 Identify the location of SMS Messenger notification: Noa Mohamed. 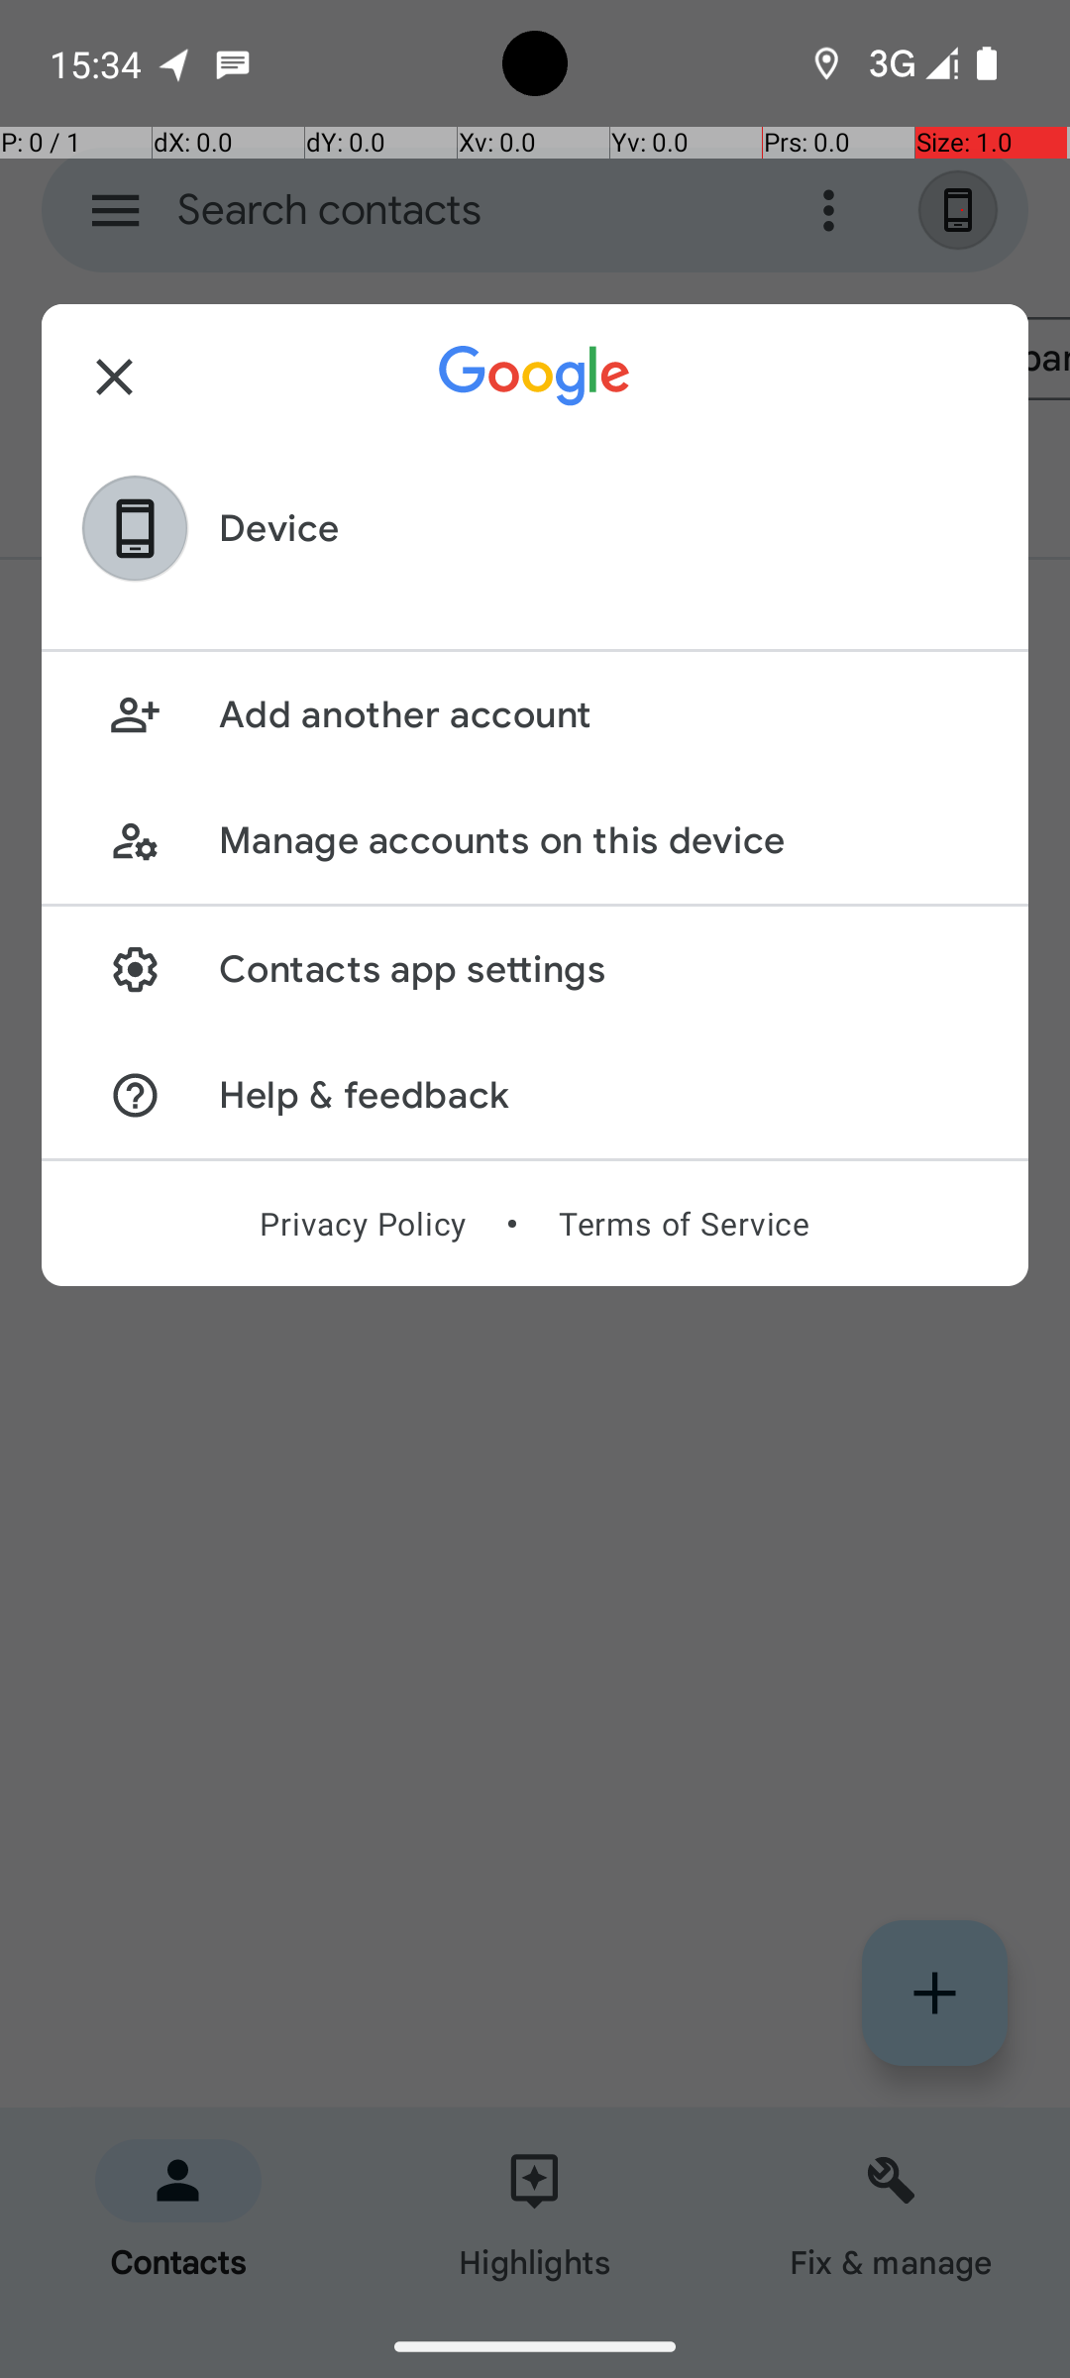
(233, 63).